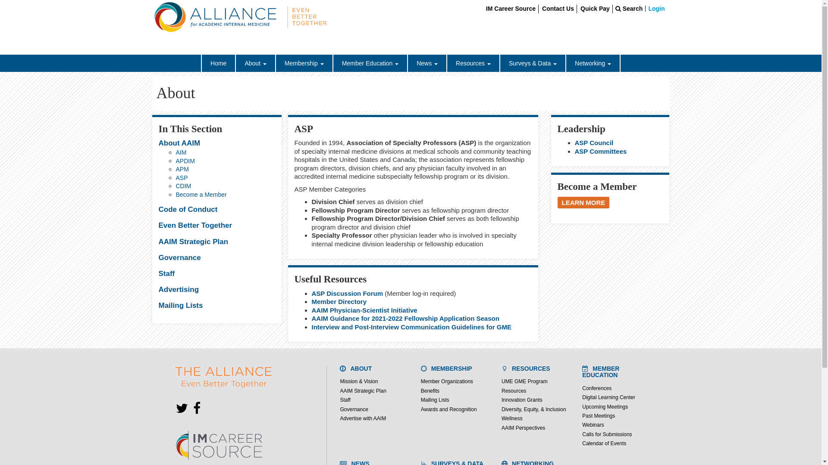 This screenshot has width=828, height=465. What do you see at coordinates (255, 63) in the screenshot?
I see `About` at bounding box center [255, 63].